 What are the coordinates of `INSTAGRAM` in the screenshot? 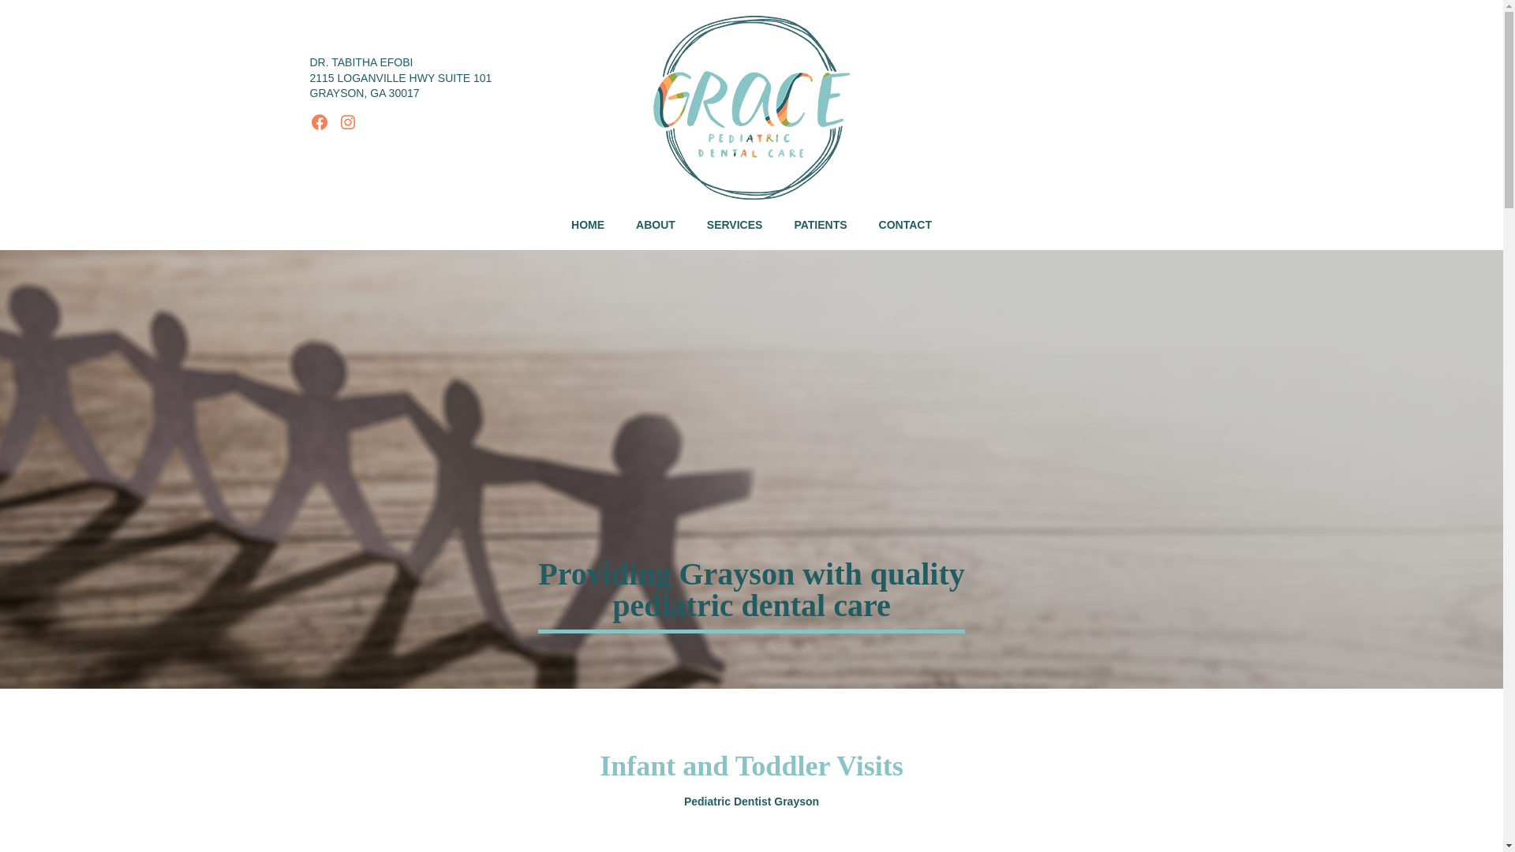 It's located at (347, 121).